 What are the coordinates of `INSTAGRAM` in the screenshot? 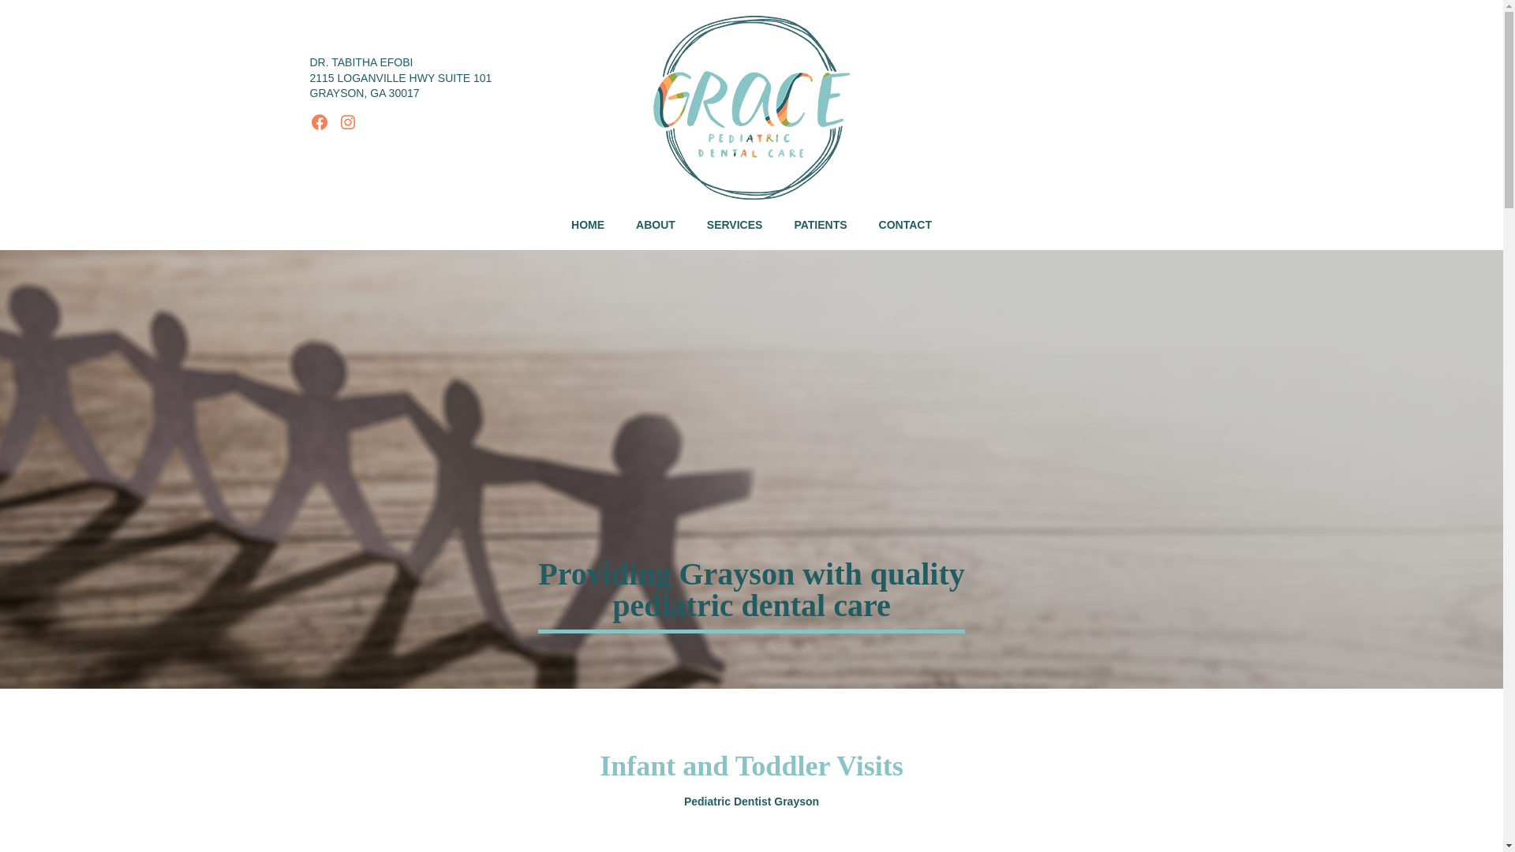 It's located at (347, 121).